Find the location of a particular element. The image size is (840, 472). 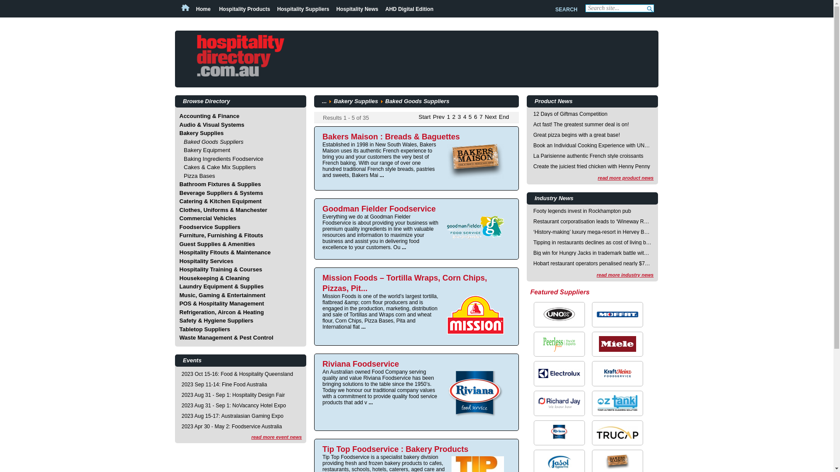

La Parisienne authentic French style croissants is located at coordinates (592, 156).